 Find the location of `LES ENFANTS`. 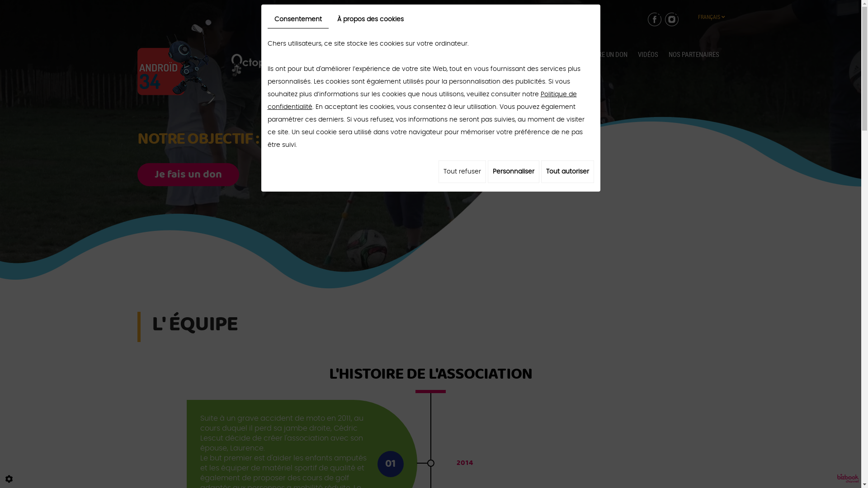

LES ENFANTS is located at coordinates (449, 55).